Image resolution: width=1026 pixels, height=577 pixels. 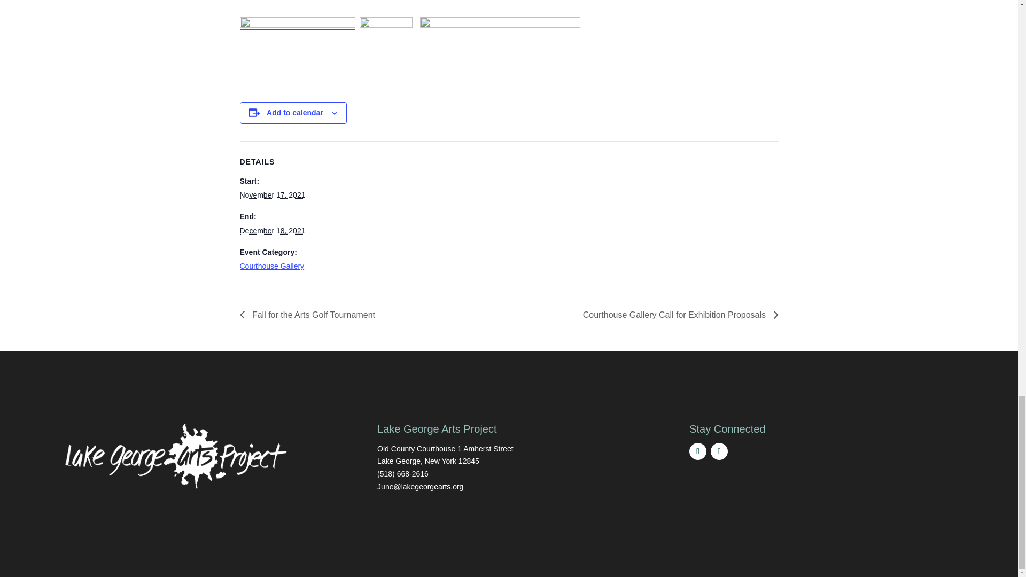 I want to click on Follow on Facebook, so click(x=719, y=451).